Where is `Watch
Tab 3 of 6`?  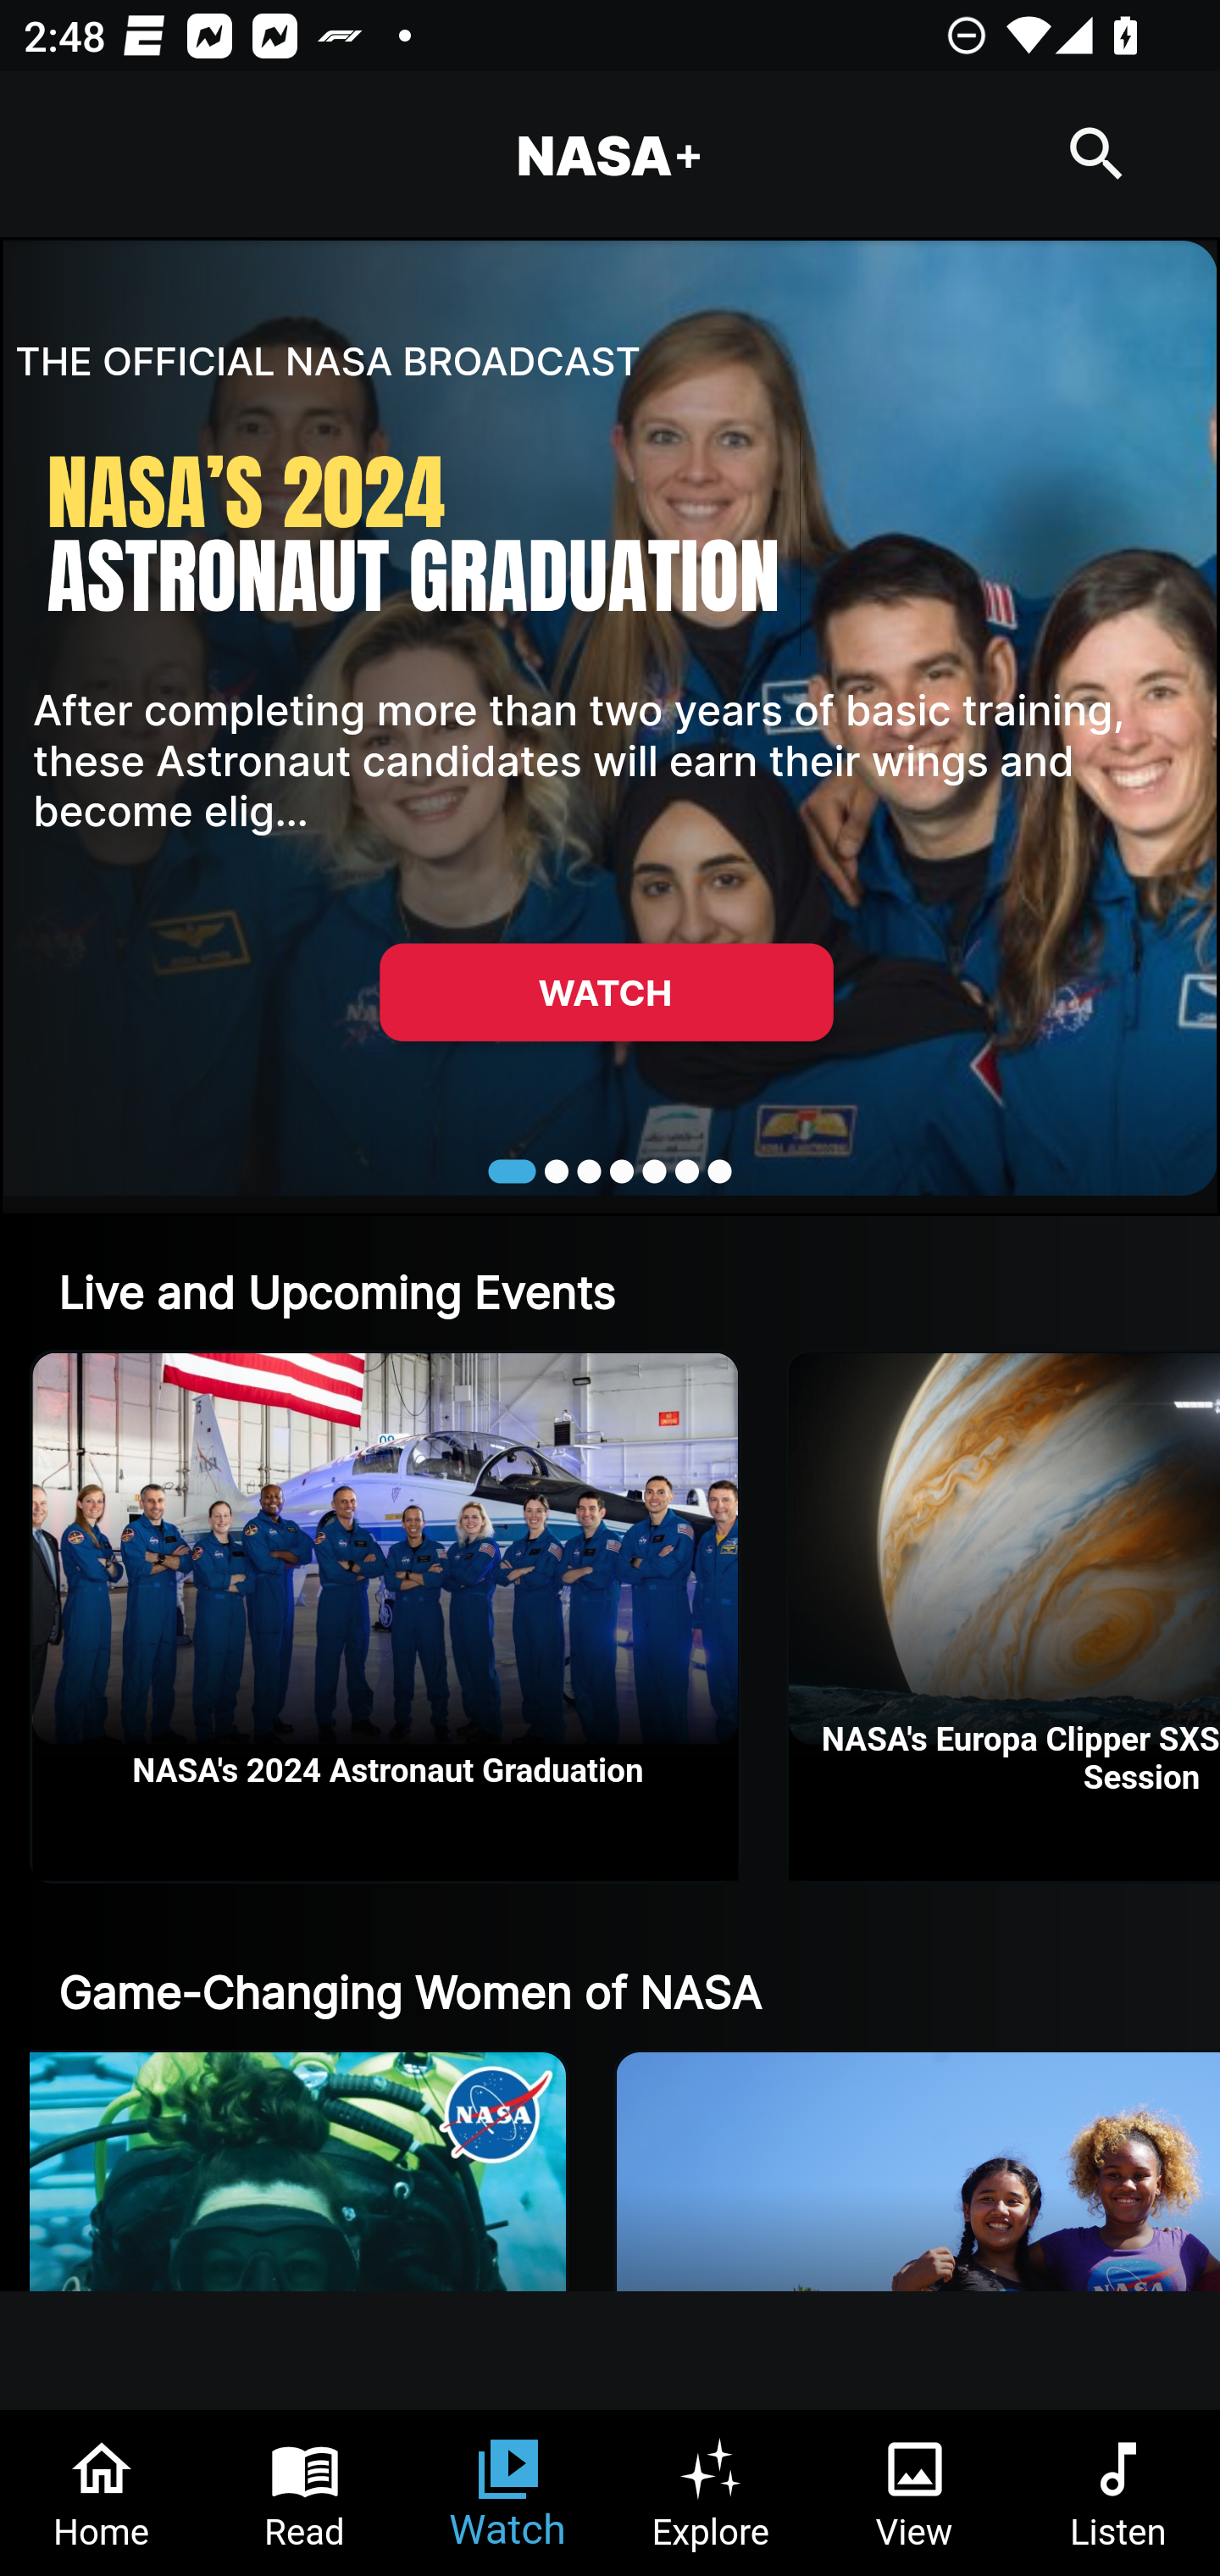
Watch
Tab 3 of 6 is located at coordinates (508, 2493).